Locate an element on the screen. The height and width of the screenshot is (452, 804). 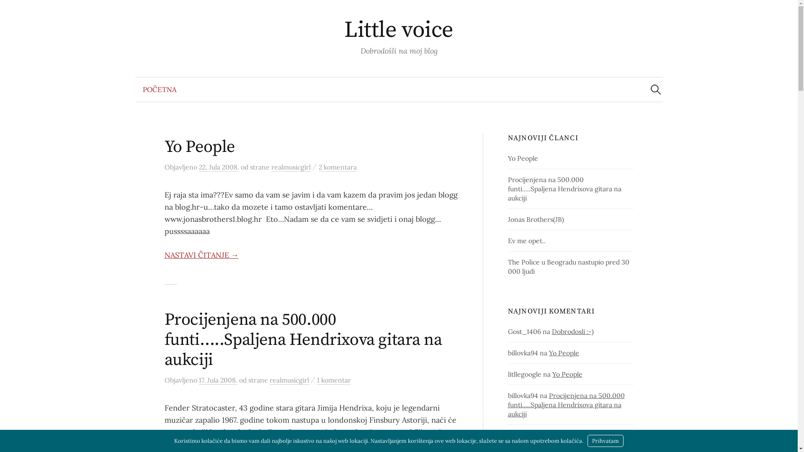
Prihvatam is located at coordinates (606, 441).